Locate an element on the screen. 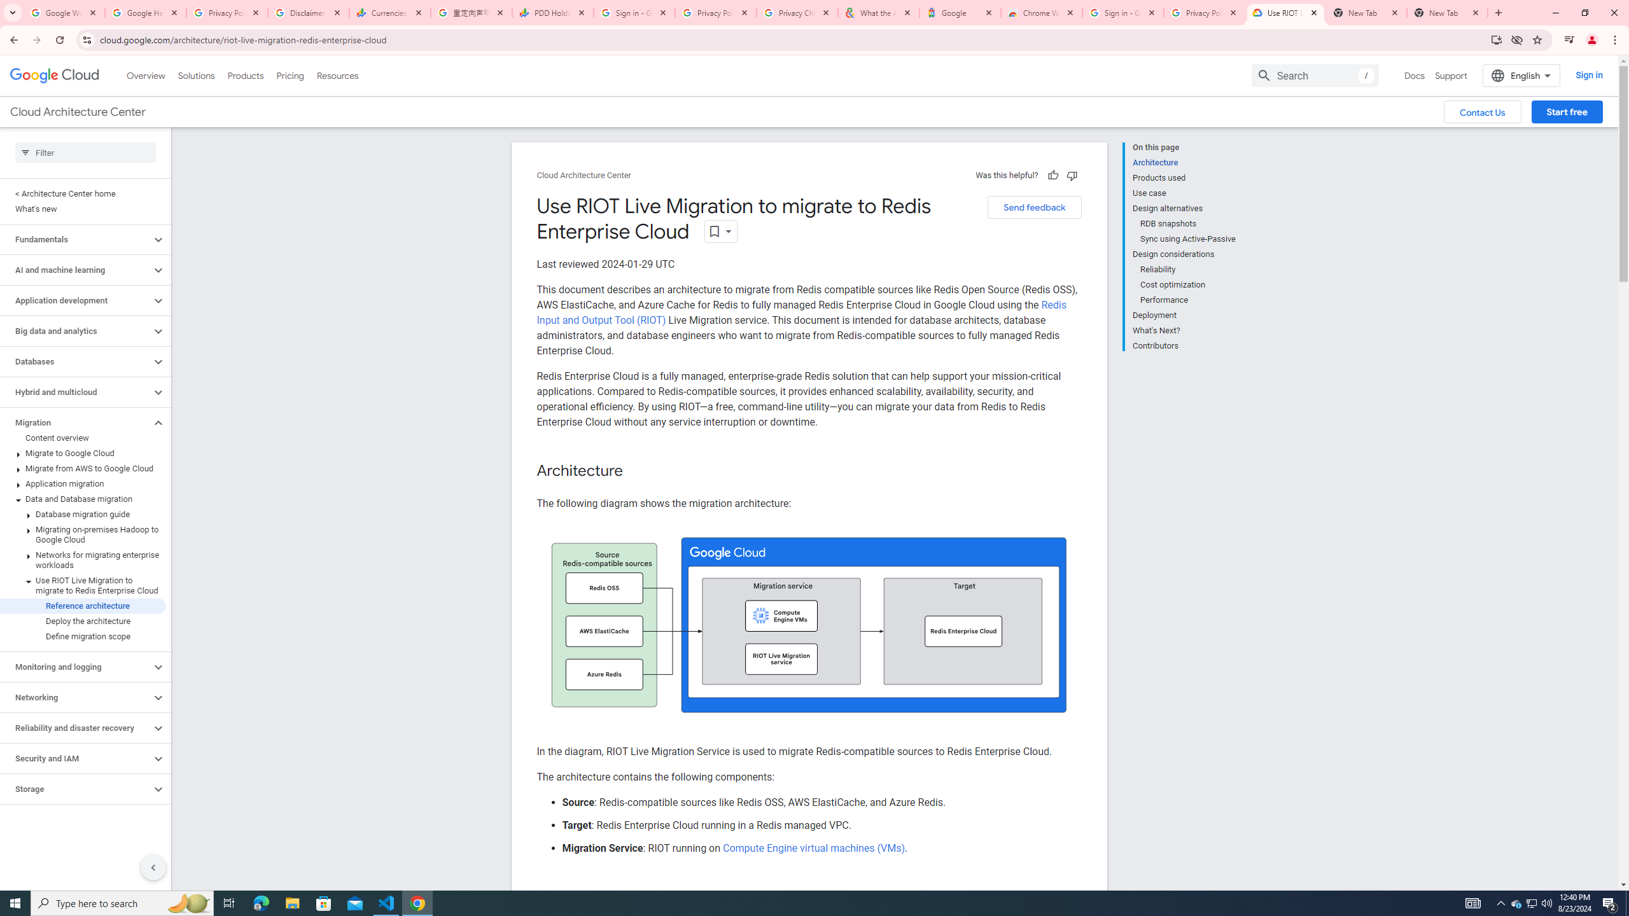  Migrating on-premises Hadoop to Google Cloud is located at coordinates (83, 534).